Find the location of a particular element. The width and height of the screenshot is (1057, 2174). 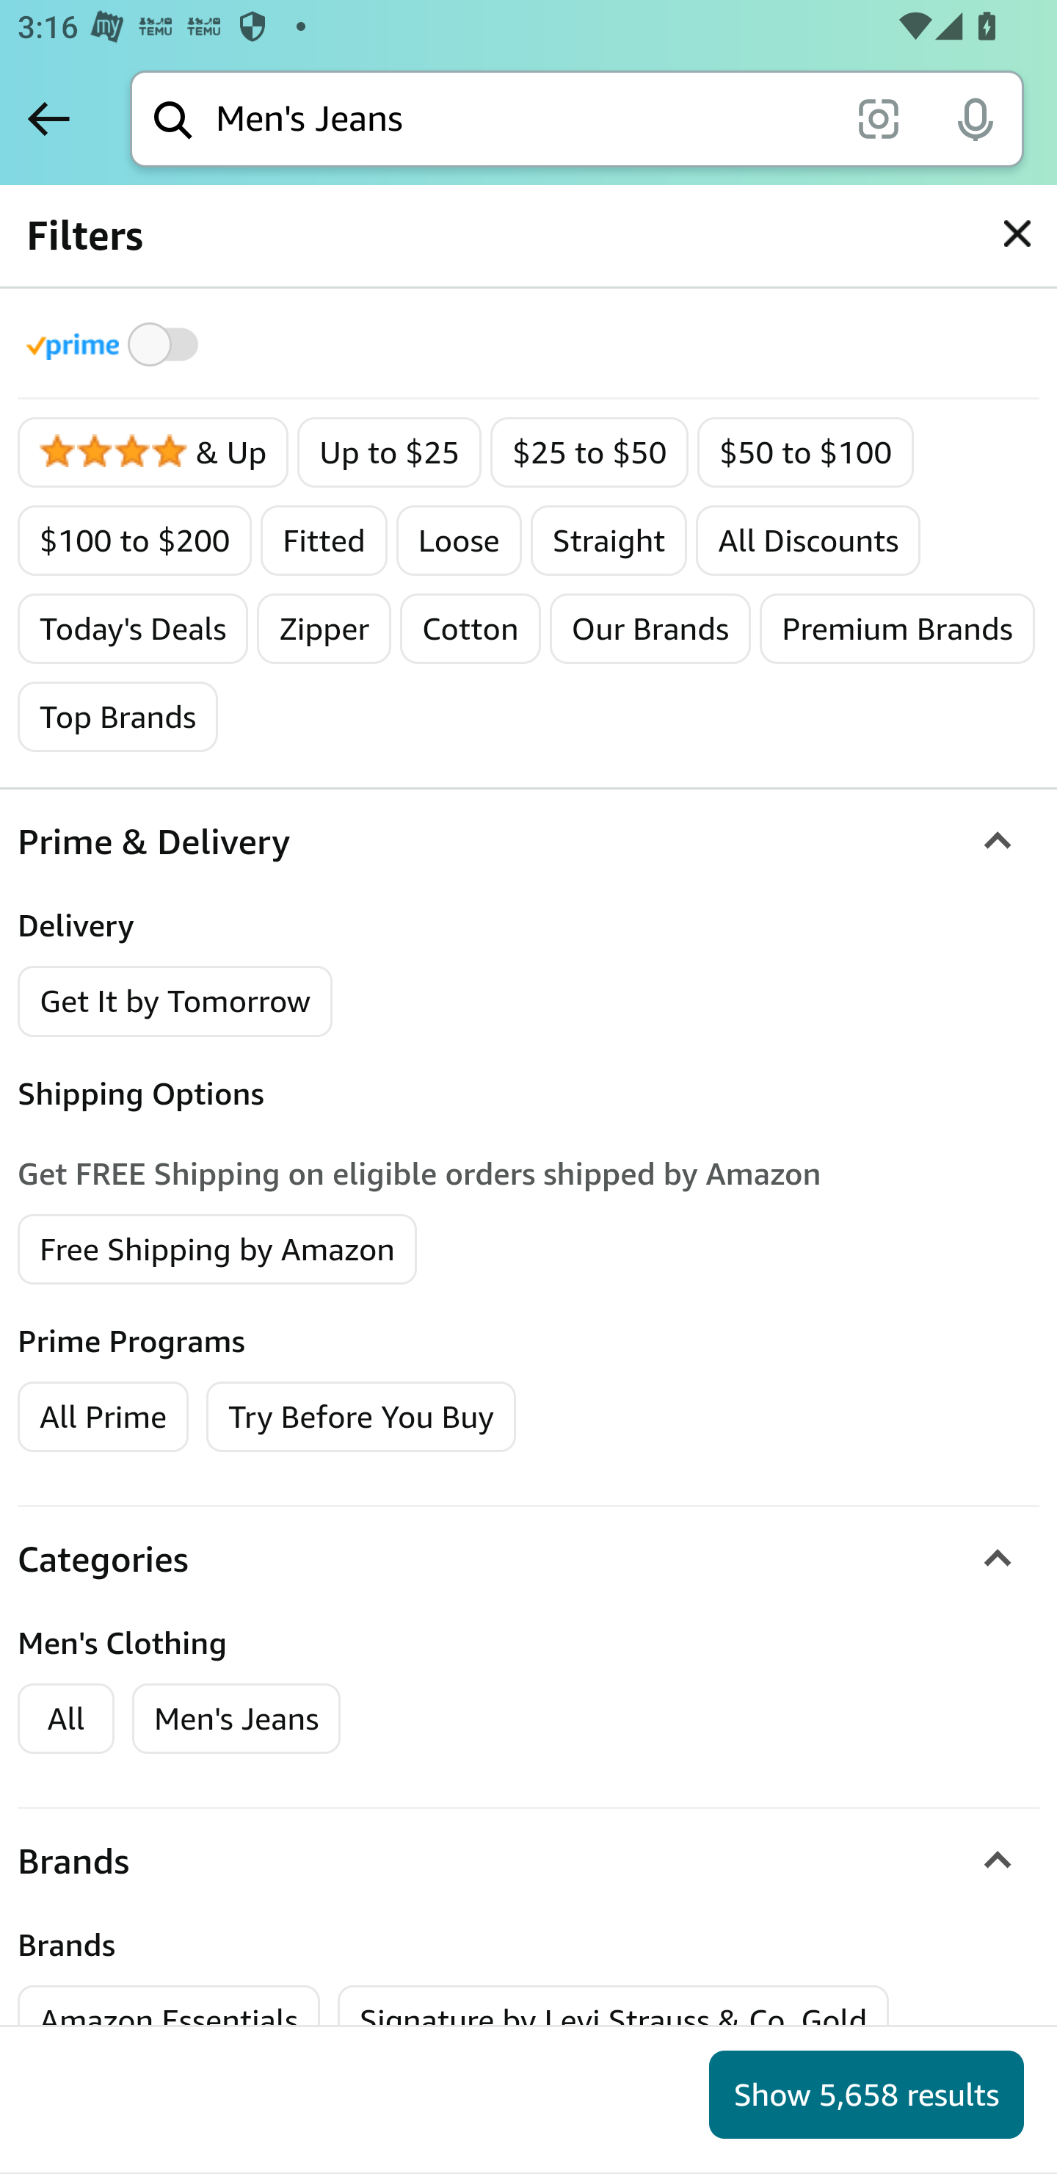

Prime & Delivery is located at coordinates (528, 842).